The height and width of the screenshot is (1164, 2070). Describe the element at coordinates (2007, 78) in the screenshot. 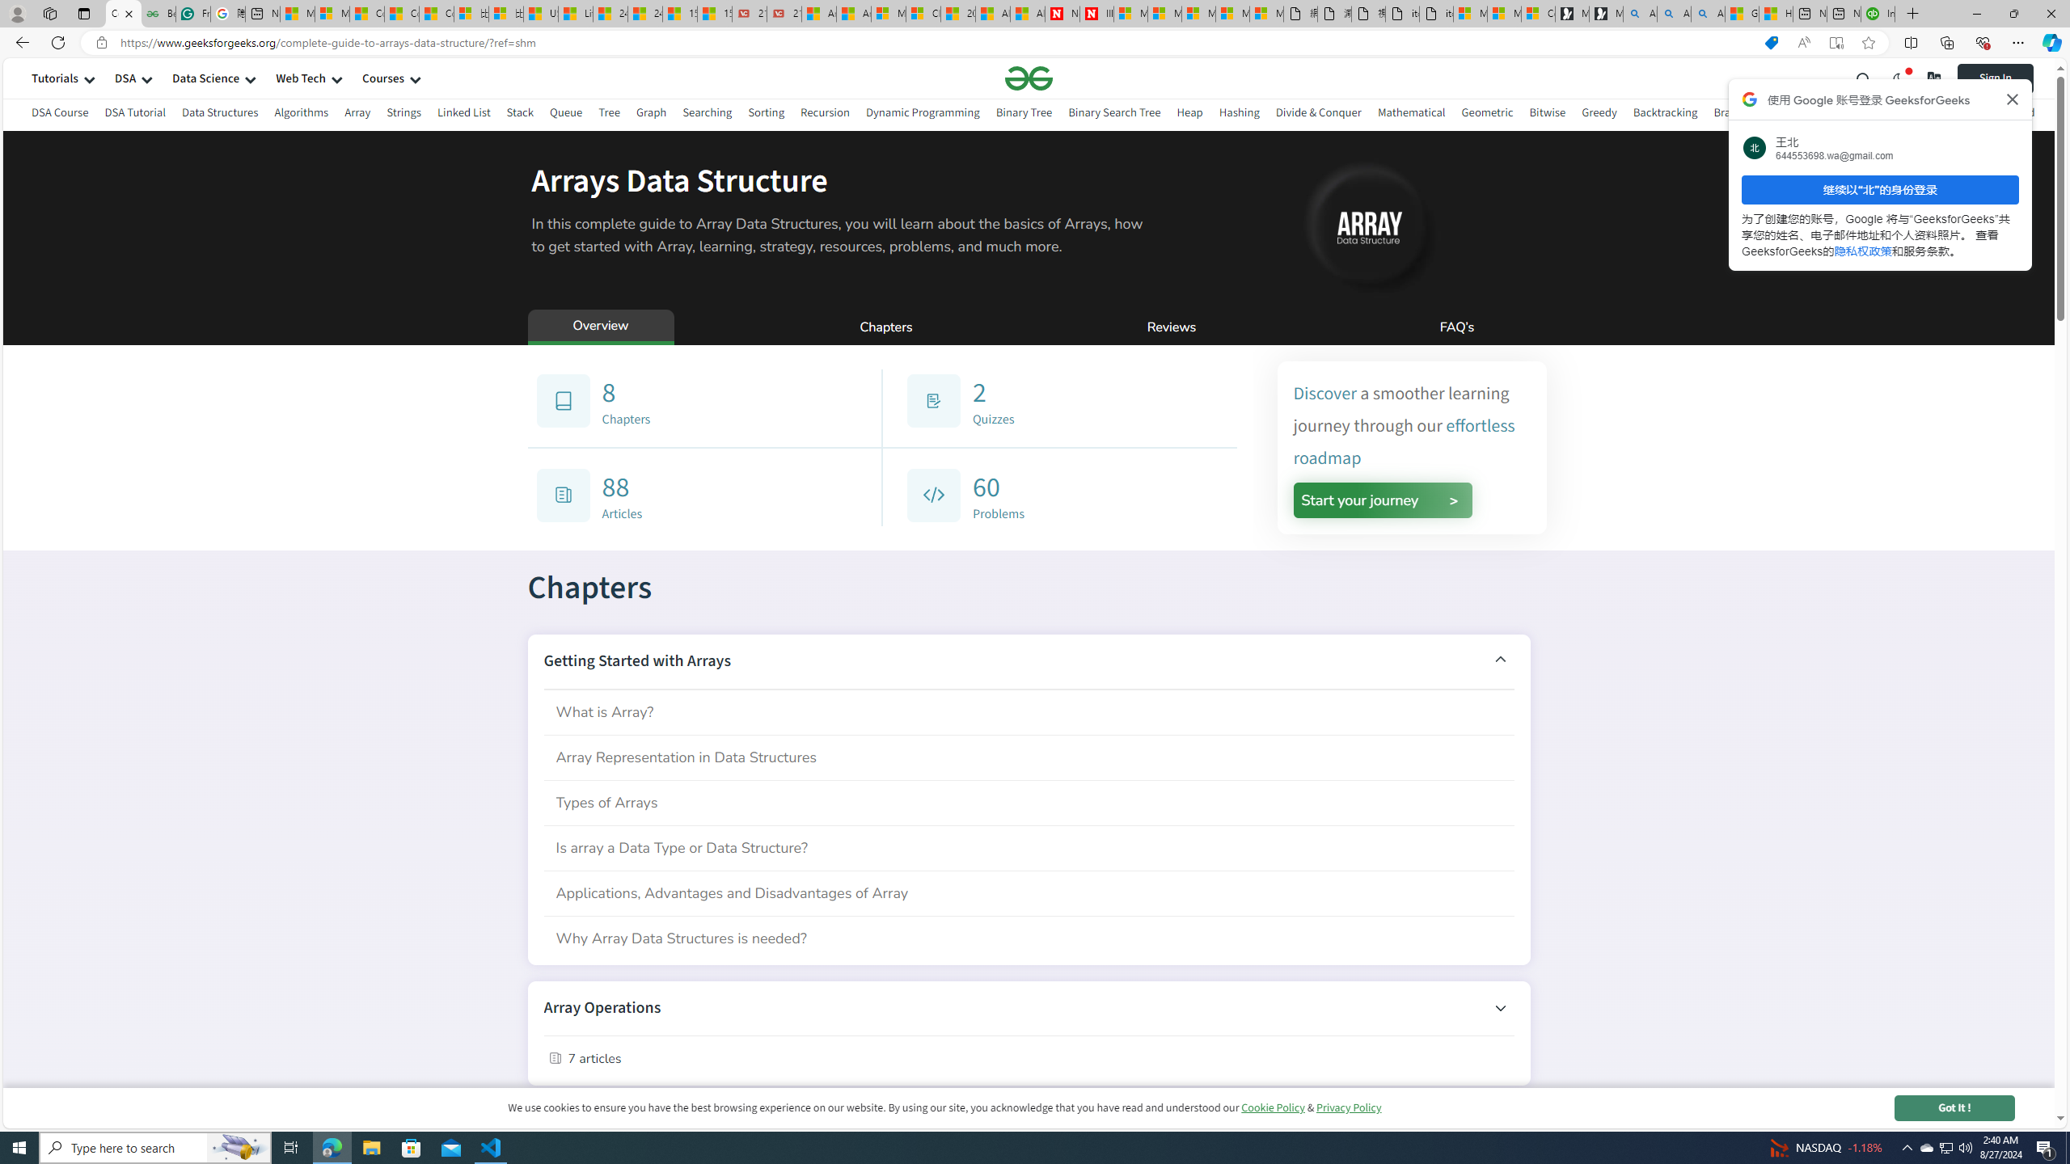

I see `Sign In` at that location.